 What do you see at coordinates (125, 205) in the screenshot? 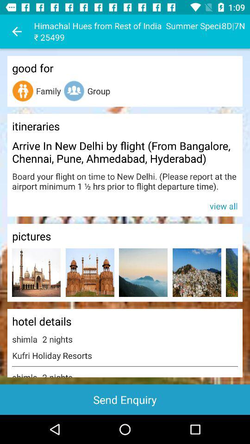
I see `choose view all item` at bounding box center [125, 205].